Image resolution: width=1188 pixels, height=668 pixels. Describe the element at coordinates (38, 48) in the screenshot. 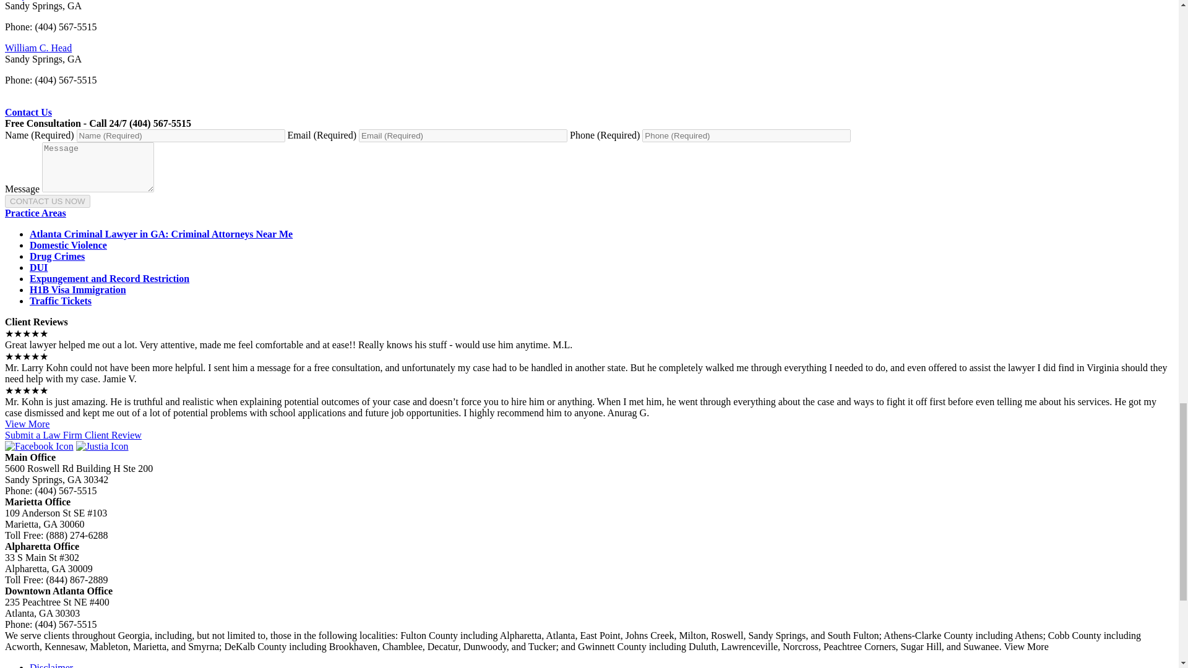

I see `Read Full Bio` at that location.